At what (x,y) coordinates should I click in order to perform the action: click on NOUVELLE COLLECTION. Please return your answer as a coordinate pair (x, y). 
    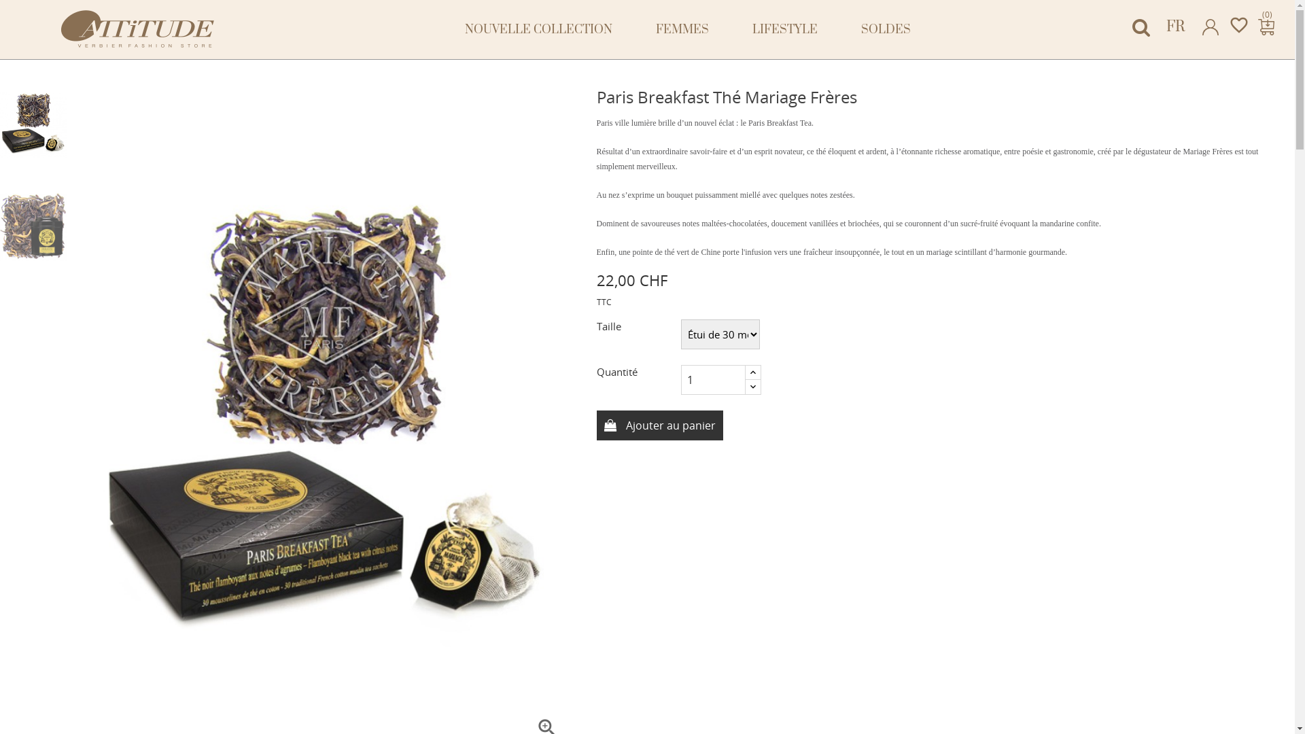
    Looking at the image, I should click on (538, 30).